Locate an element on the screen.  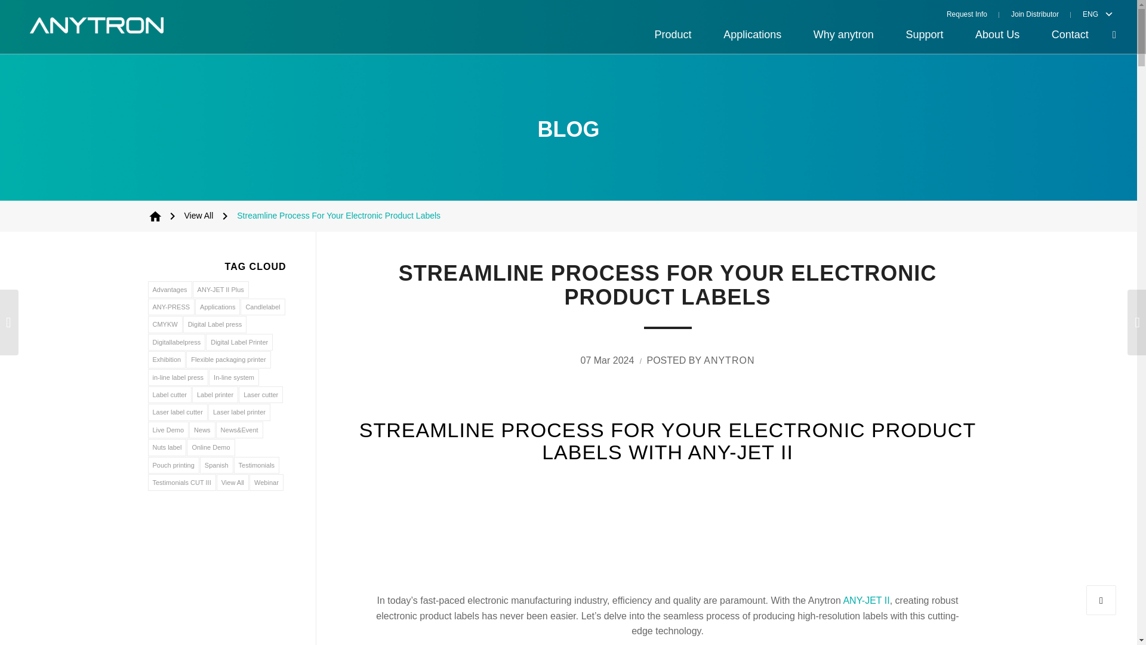
Join Distributor is located at coordinates (1035, 14).